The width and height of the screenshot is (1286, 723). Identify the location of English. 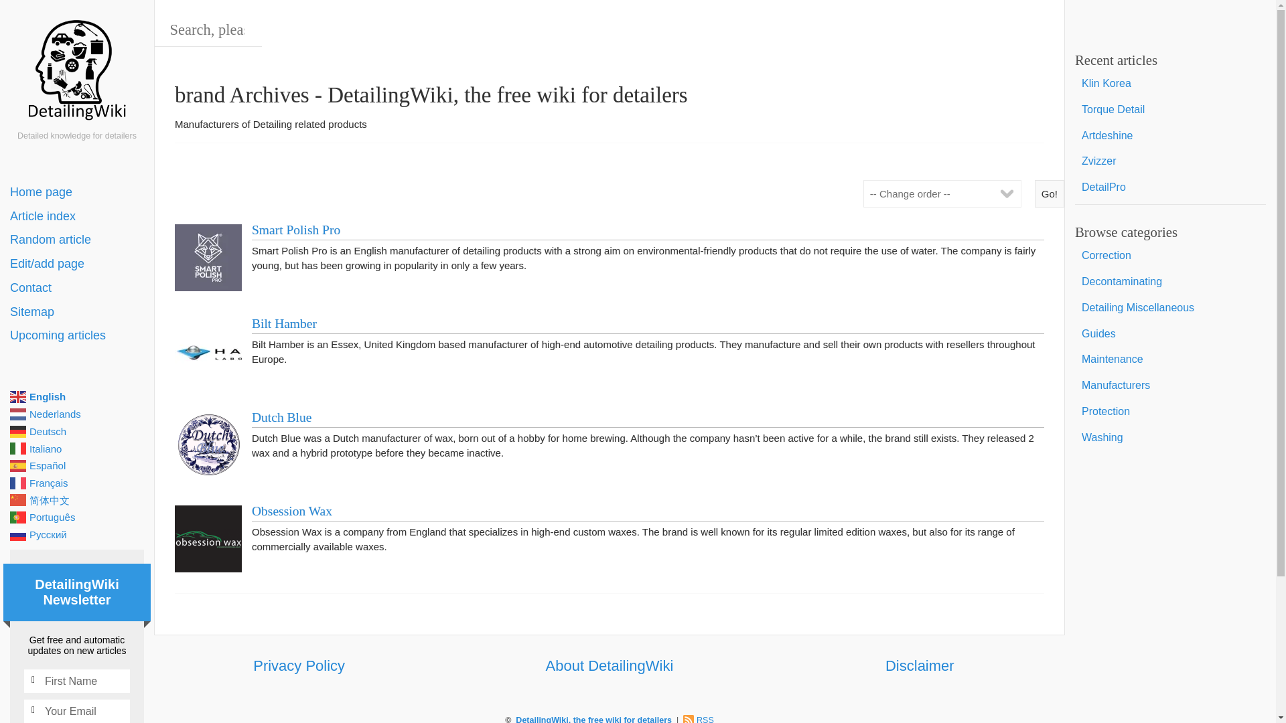
(77, 396).